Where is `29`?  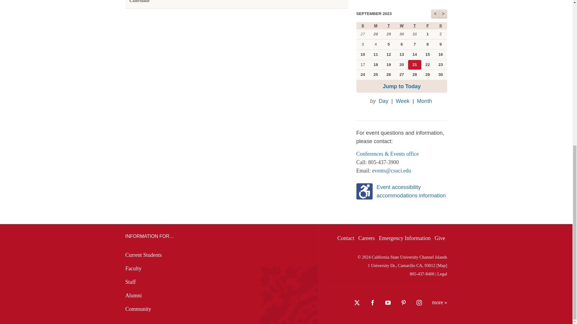 29 is located at coordinates (389, 34).